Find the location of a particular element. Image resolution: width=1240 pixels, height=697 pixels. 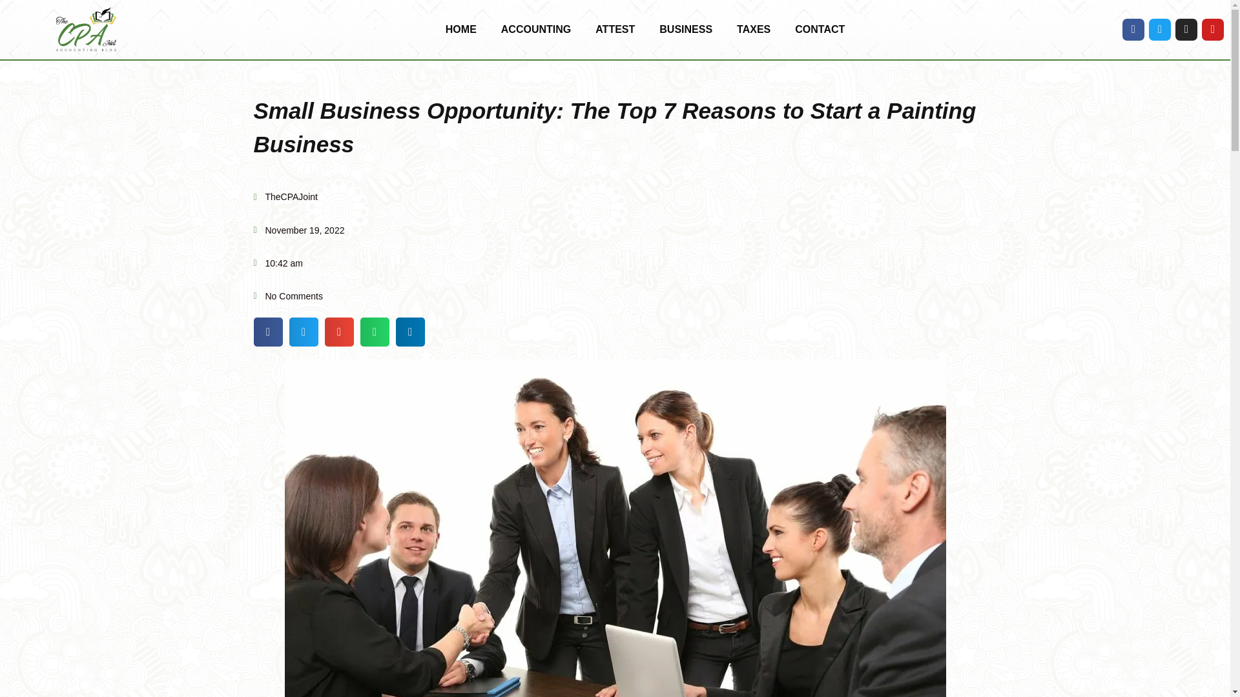

TheCPAJoint is located at coordinates (285, 196).